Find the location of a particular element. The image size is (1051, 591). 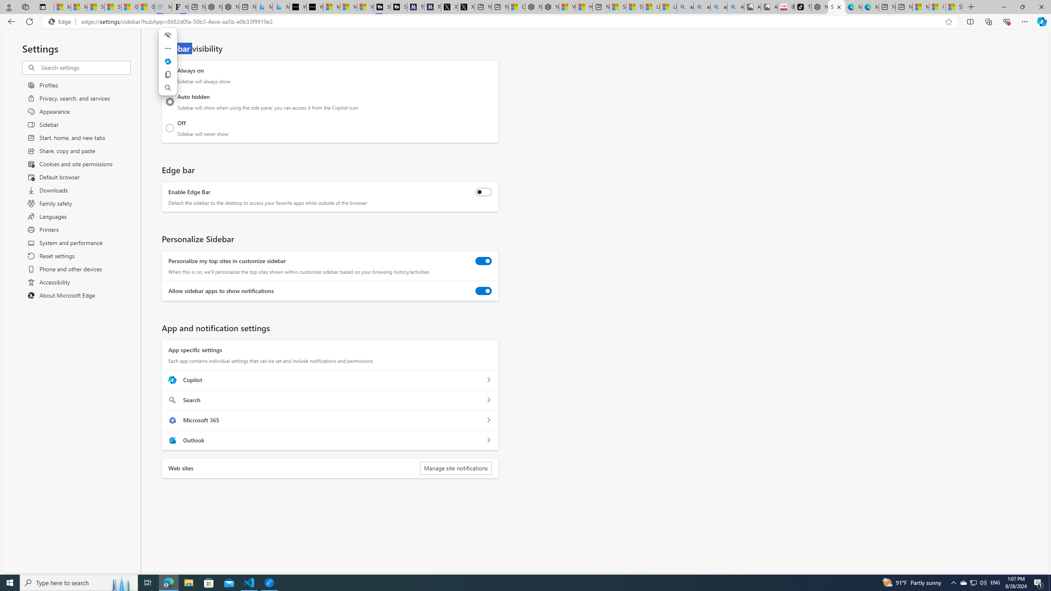

Mini menu on text selection is located at coordinates (168, 61).